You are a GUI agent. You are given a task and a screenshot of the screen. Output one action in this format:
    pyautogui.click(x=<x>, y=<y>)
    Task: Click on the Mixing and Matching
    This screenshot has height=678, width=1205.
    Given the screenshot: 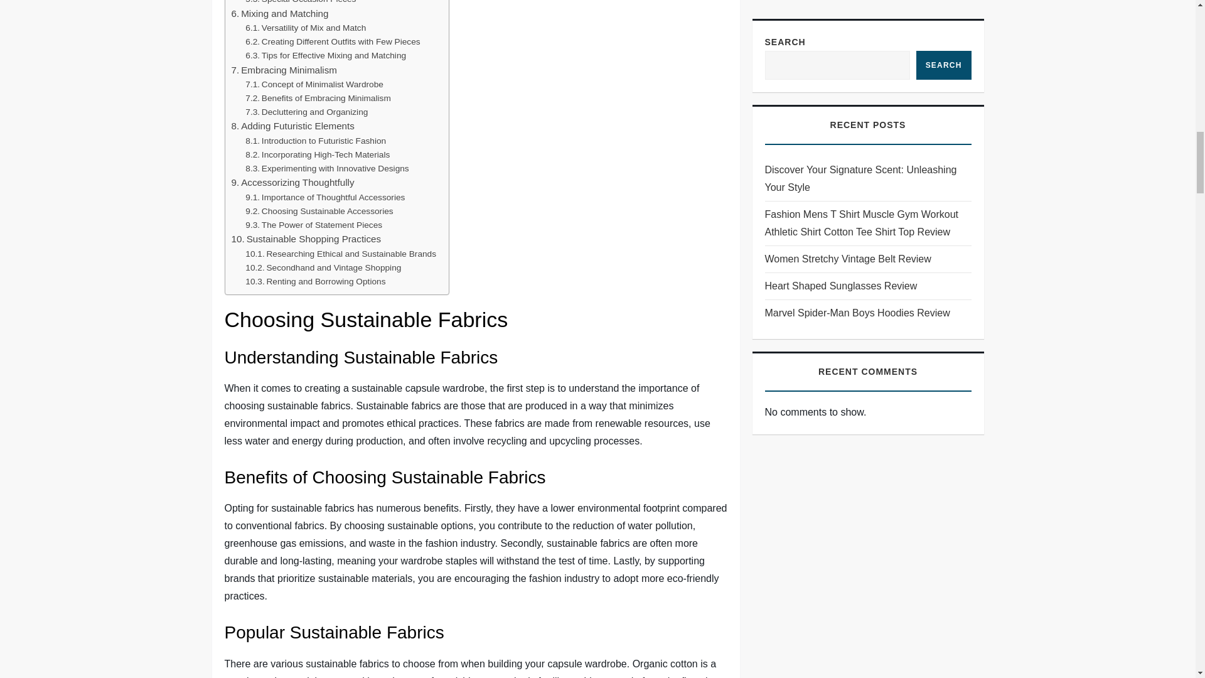 What is the action you would take?
    pyautogui.click(x=279, y=13)
    